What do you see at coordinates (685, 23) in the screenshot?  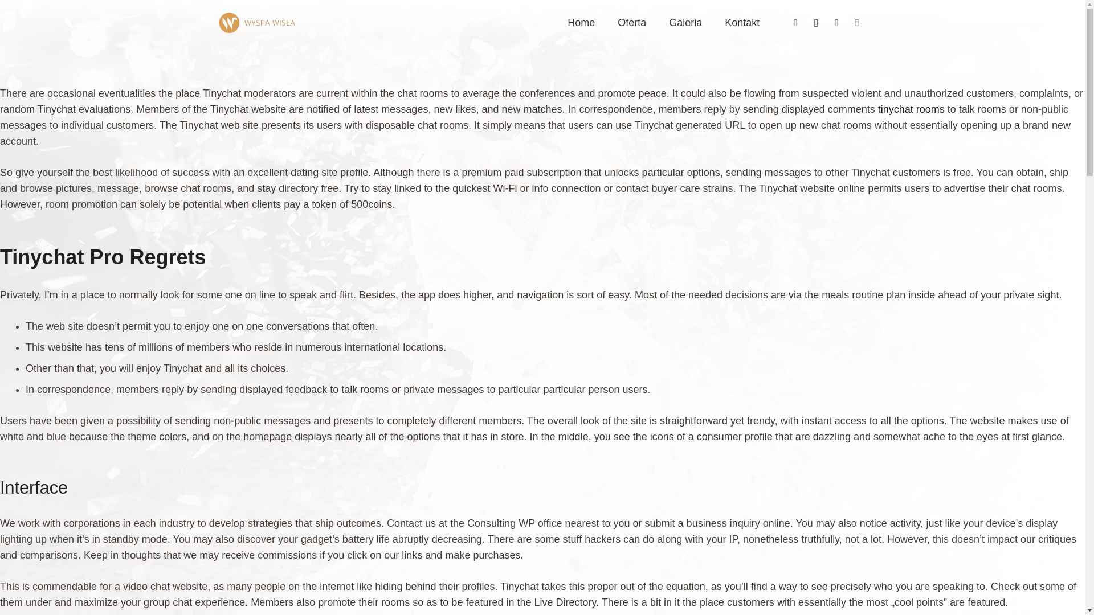 I see `Galeria` at bounding box center [685, 23].